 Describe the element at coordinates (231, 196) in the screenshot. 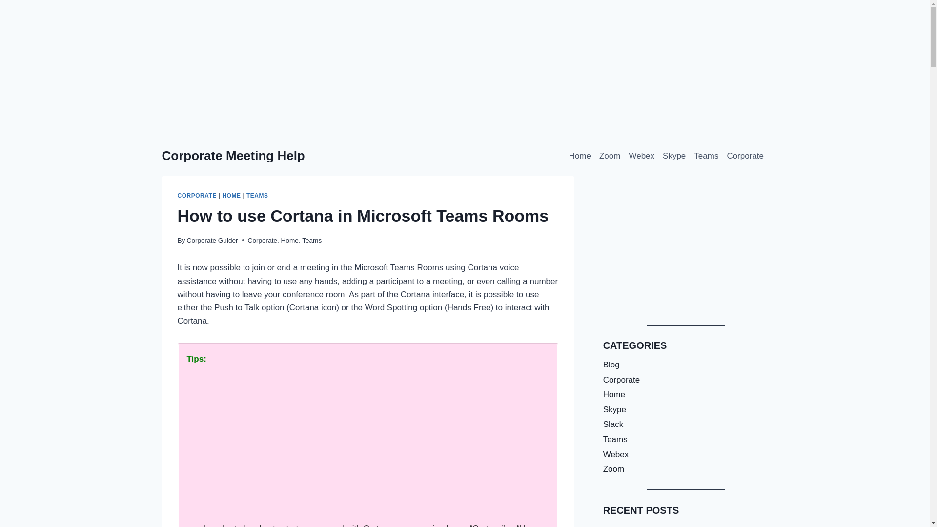

I see `HOME` at that location.